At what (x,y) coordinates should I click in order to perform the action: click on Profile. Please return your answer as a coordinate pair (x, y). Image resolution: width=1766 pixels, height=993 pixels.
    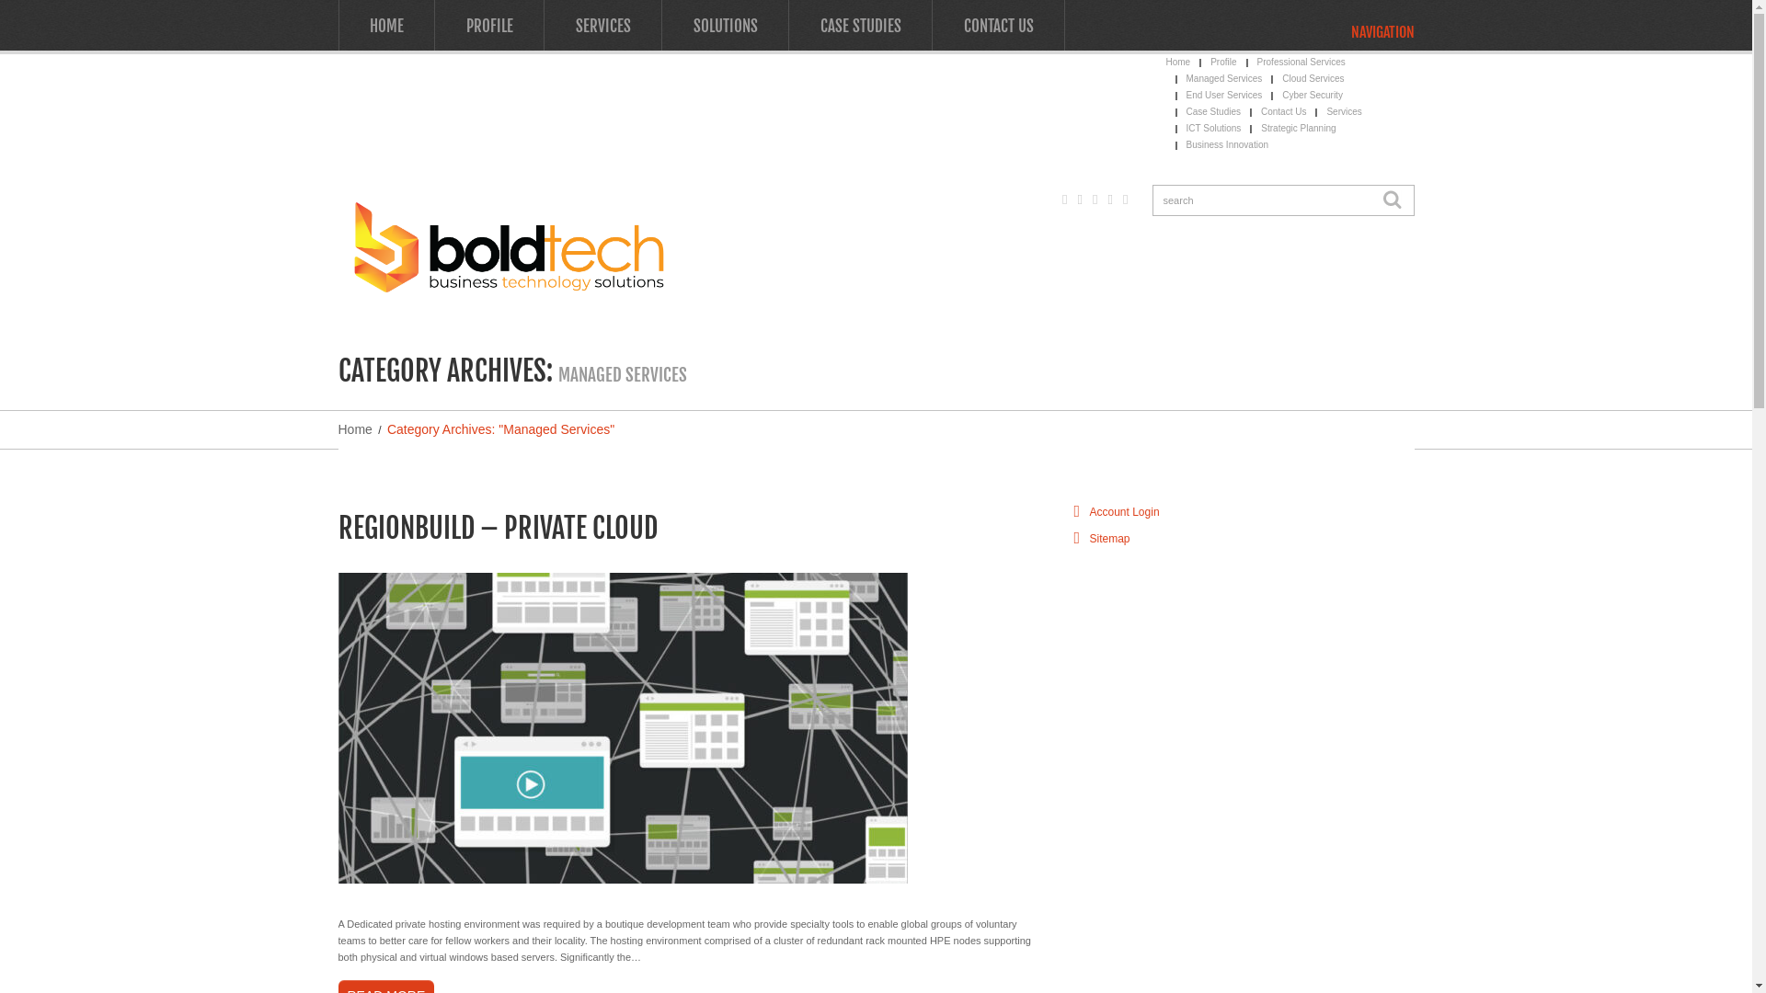
    Looking at the image, I should click on (1223, 63).